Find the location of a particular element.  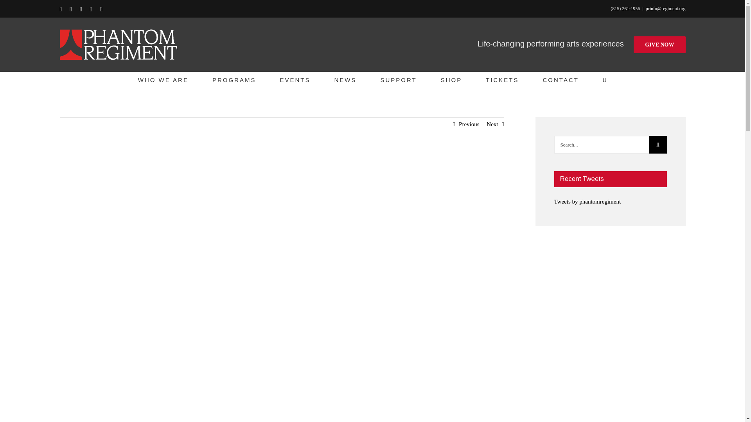

NEWS is located at coordinates (345, 79).